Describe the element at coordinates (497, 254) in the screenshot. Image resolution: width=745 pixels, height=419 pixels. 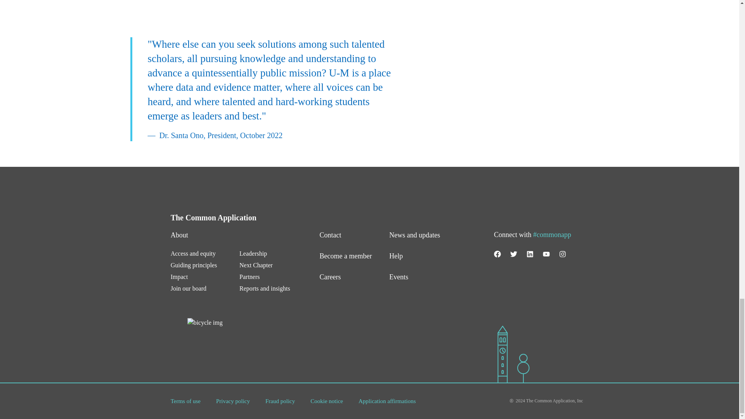
I see `Facebook icon` at that location.